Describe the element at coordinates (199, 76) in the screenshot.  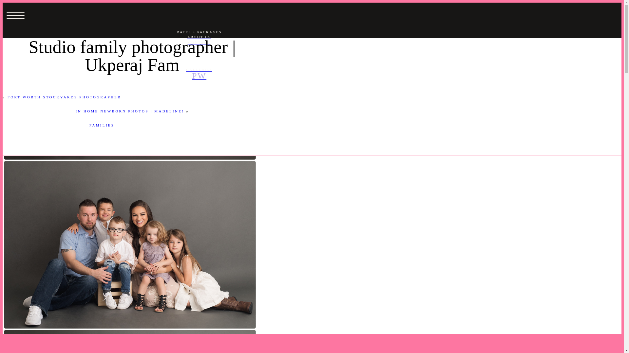
I see `PW` at that location.